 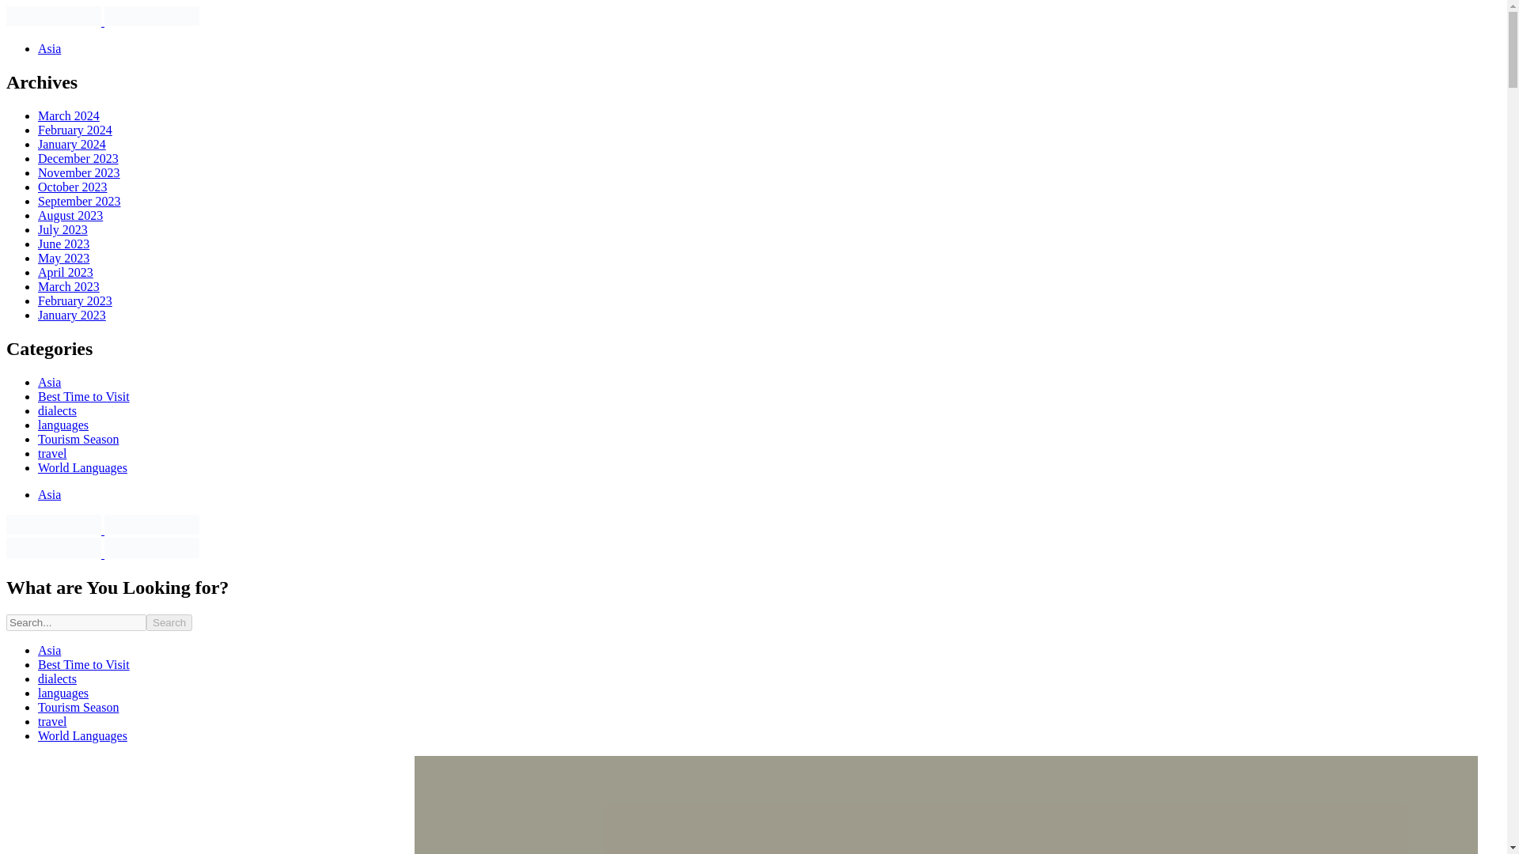 What do you see at coordinates (78, 158) in the screenshot?
I see `December 2023` at bounding box center [78, 158].